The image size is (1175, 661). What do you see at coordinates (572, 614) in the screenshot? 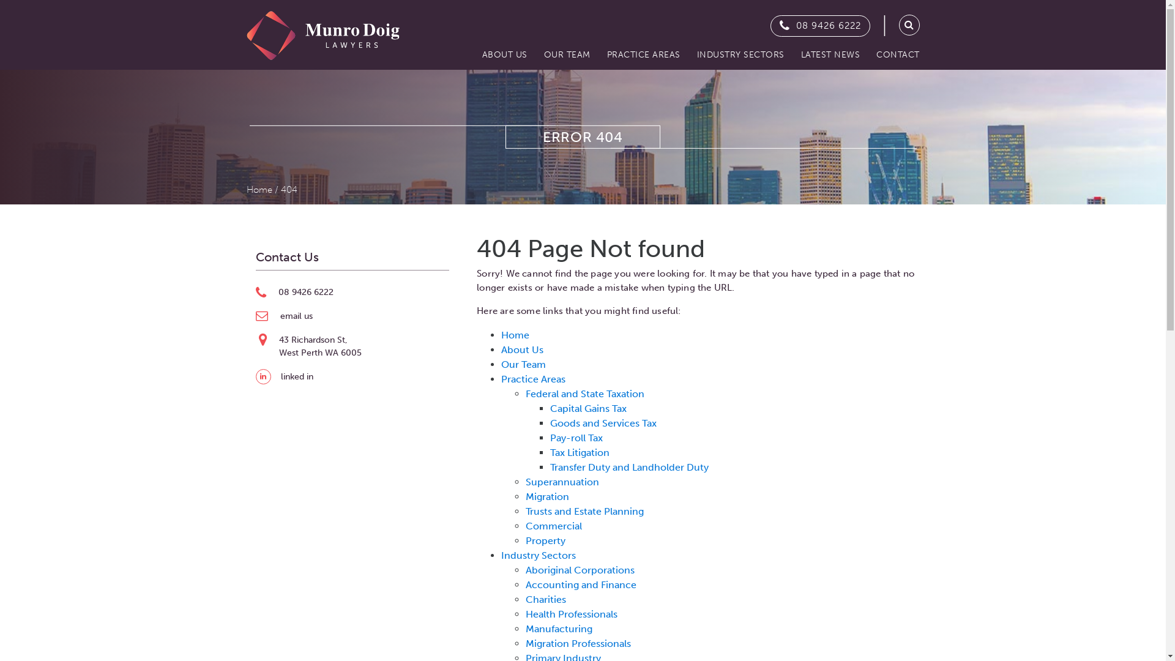
I see `Health Professionals` at bounding box center [572, 614].